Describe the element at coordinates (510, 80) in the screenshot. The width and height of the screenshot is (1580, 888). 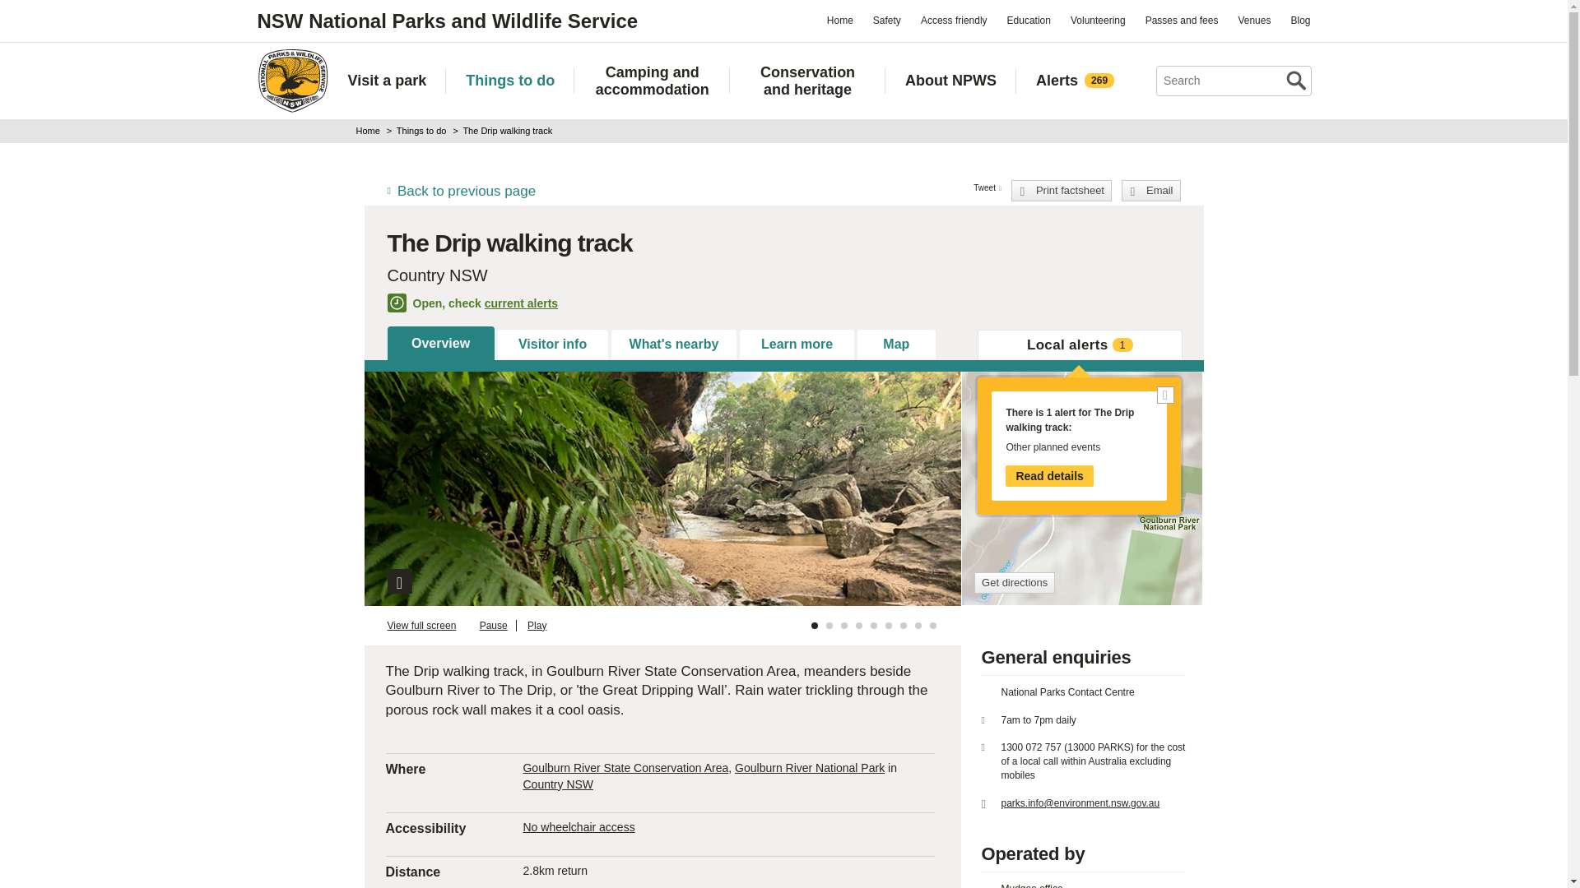
I see `Things to do` at that location.